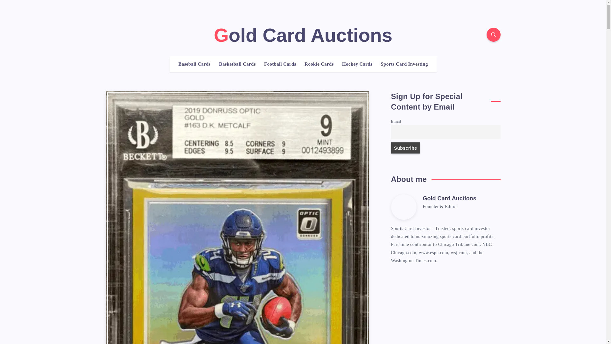 This screenshot has width=611, height=344. What do you see at coordinates (280, 64) in the screenshot?
I see `Football Cards` at bounding box center [280, 64].